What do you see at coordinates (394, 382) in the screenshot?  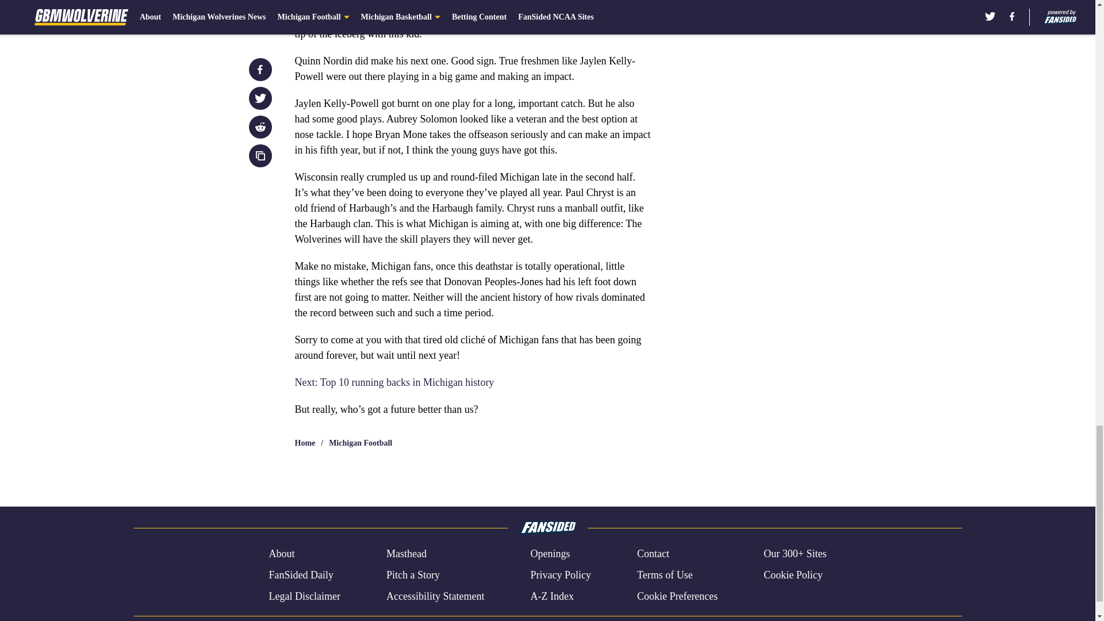 I see `Next: Top 10 running backs in Michigan history` at bounding box center [394, 382].